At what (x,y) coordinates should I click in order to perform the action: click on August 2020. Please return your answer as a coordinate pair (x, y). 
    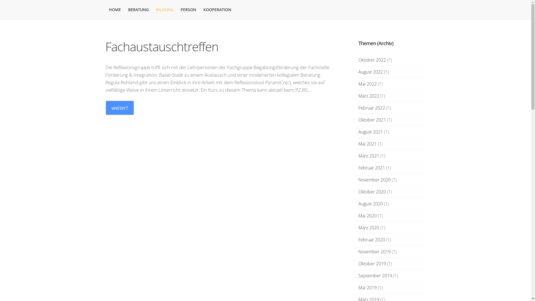
    Looking at the image, I should click on (371, 204).